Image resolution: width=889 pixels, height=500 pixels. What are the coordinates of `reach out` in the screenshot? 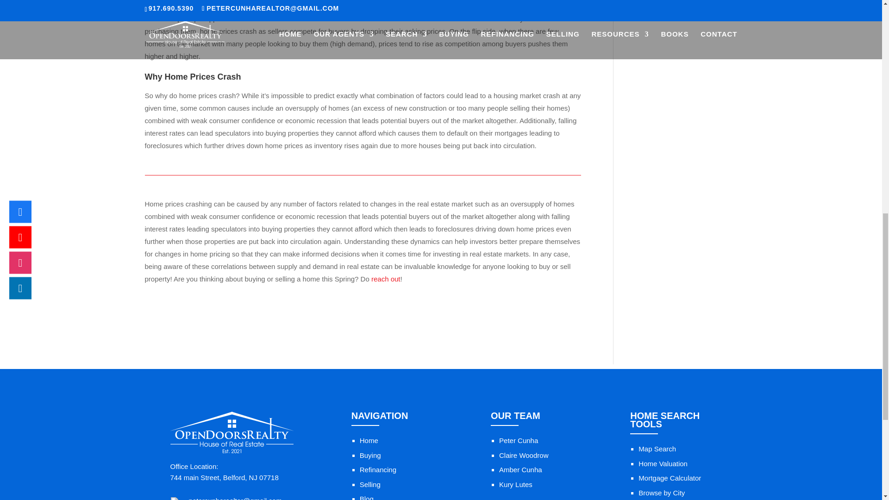 It's located at (386, 279).